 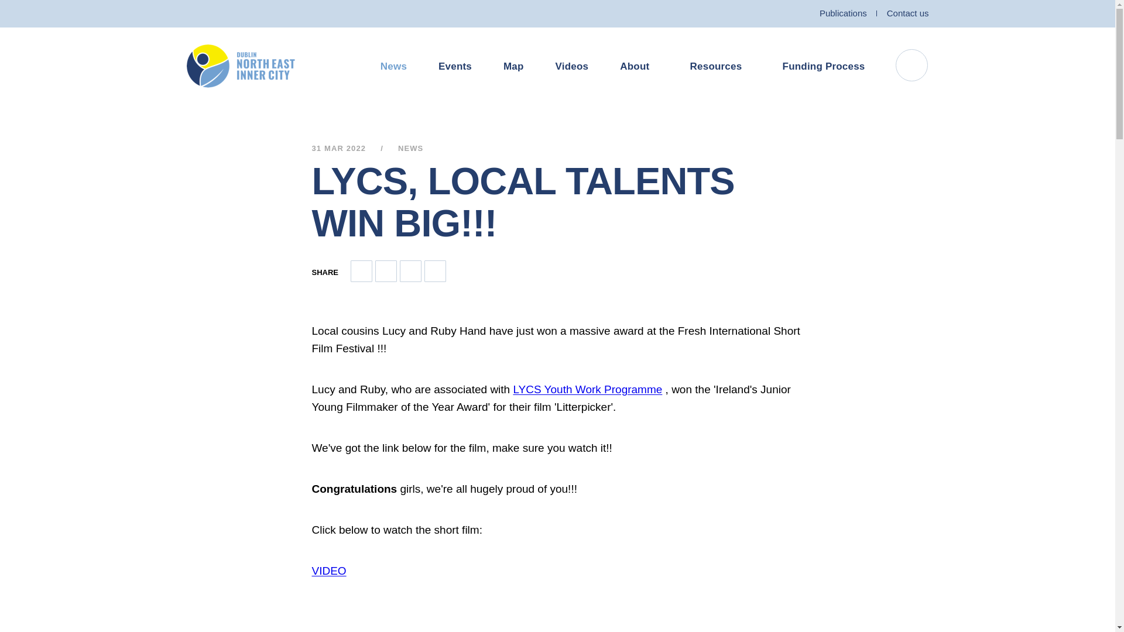 I want to click on About, so click(x=639, y=67).